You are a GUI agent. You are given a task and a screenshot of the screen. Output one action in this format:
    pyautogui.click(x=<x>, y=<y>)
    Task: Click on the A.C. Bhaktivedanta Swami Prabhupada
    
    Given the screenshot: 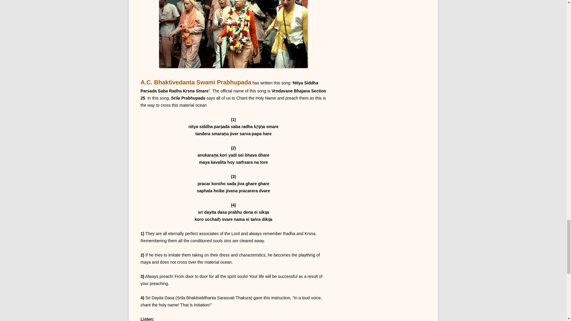 What is the action you would take?
    pyautogui.click(x=196, y=82)
    